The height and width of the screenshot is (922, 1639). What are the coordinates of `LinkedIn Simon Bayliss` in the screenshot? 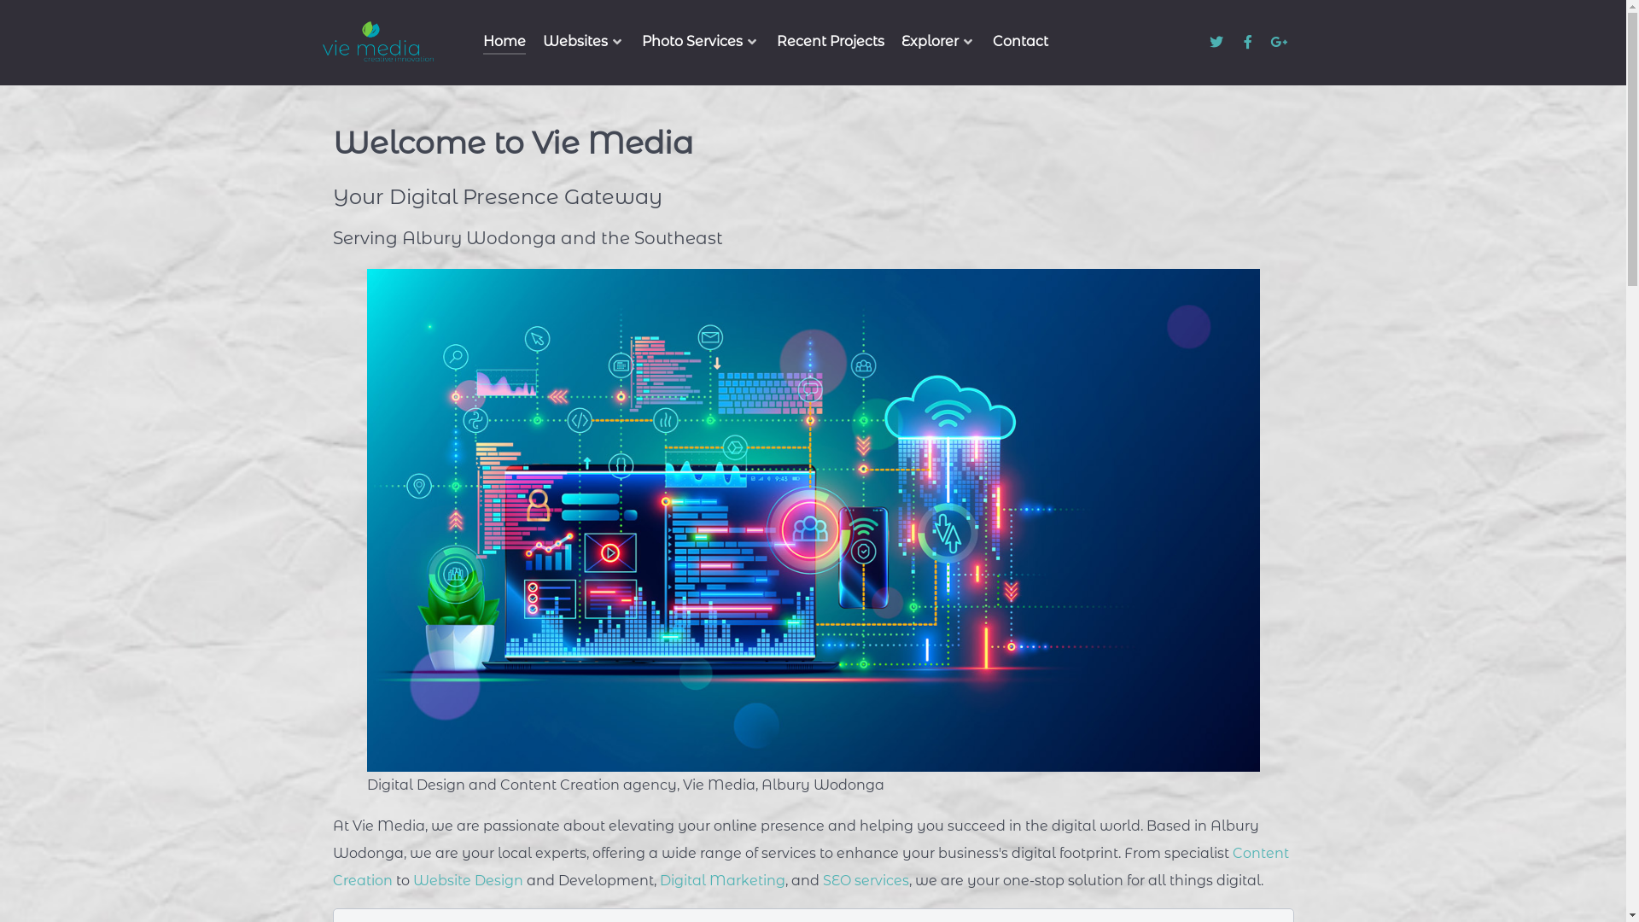 It's located at (1299, 43).